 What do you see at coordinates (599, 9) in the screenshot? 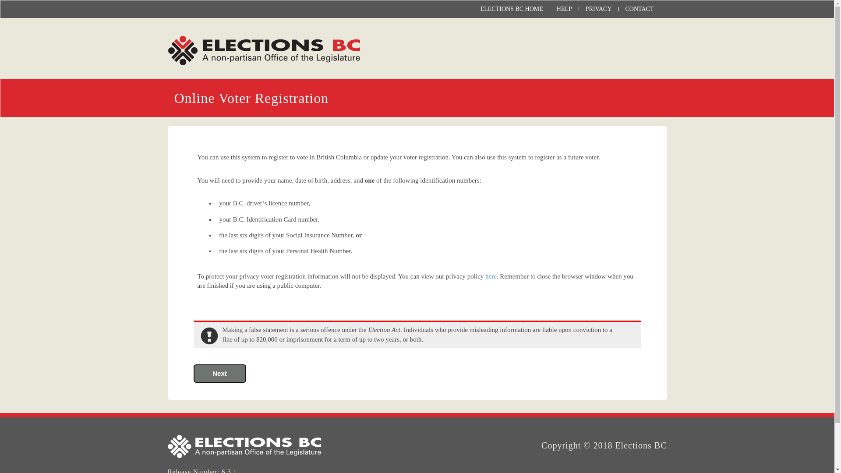
I see `PRIVACY` at bounding box center [599, 9].